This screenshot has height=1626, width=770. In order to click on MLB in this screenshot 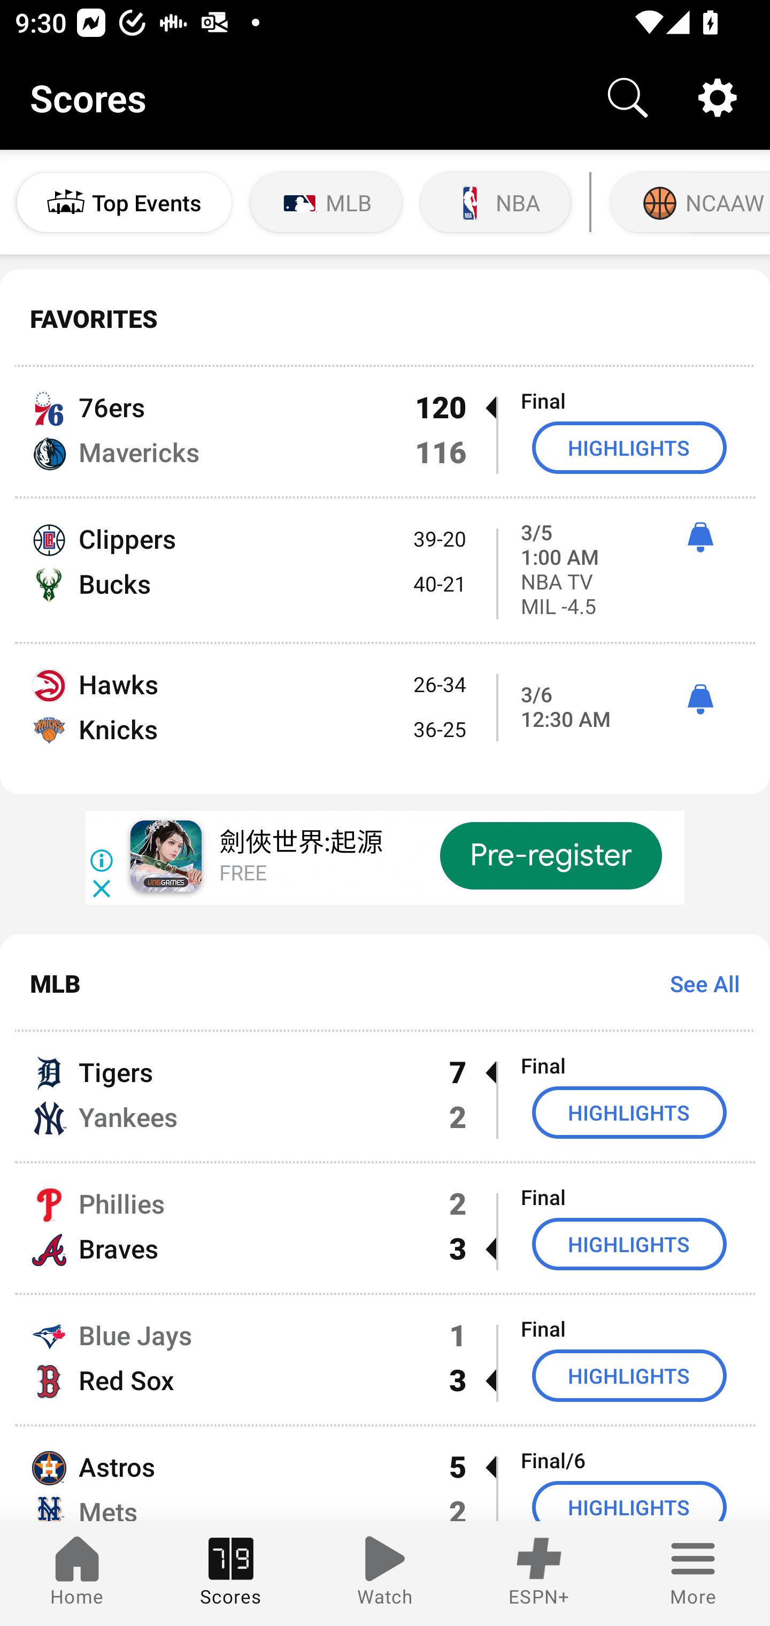, I will do `click(326, 202)`.